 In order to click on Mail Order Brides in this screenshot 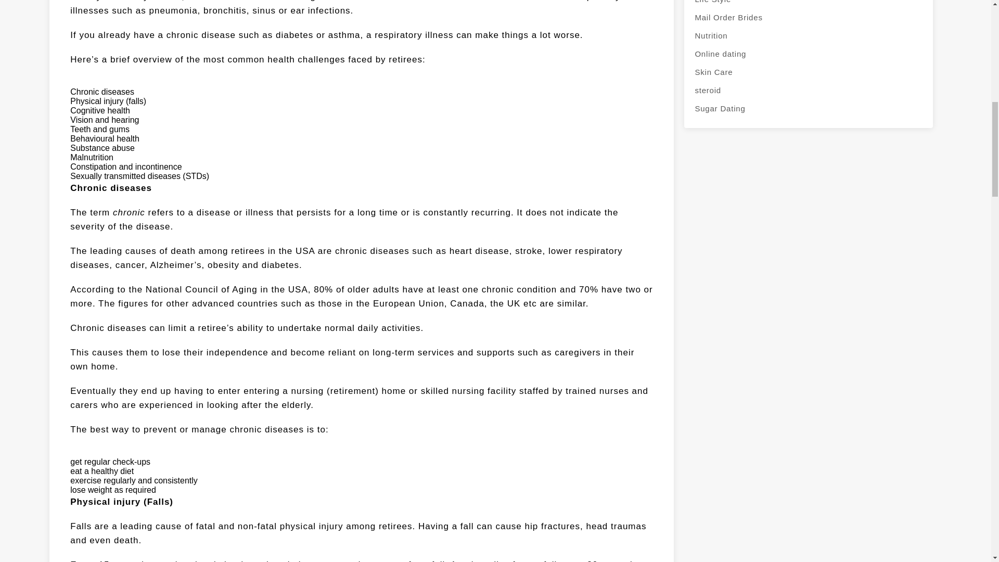, I will do `click(808, 17)`.